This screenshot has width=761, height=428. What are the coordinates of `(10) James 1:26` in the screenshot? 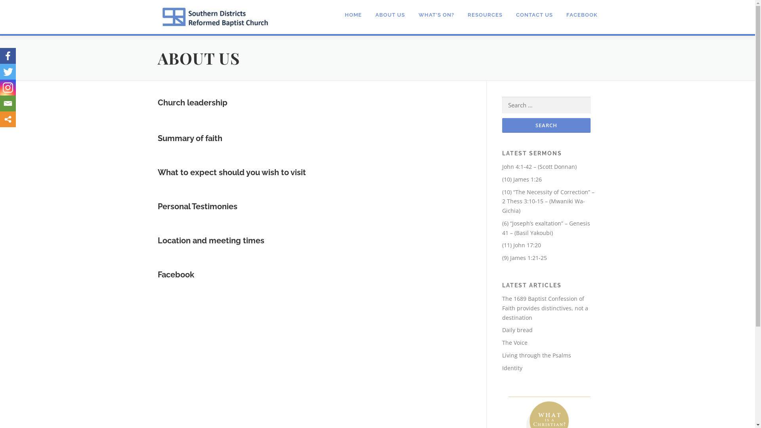 It's located at (522, 179).